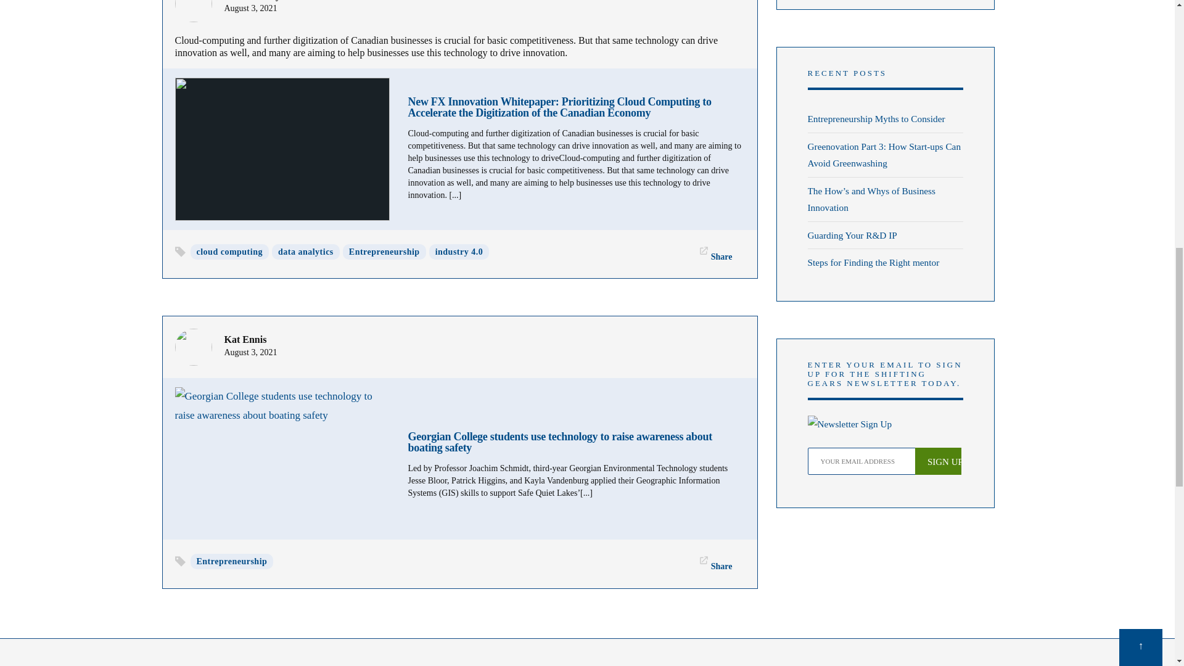  What do you see at coordinates (939, 461) in the screenshot?
I see `Sign up` at bounding box center [939, 461].